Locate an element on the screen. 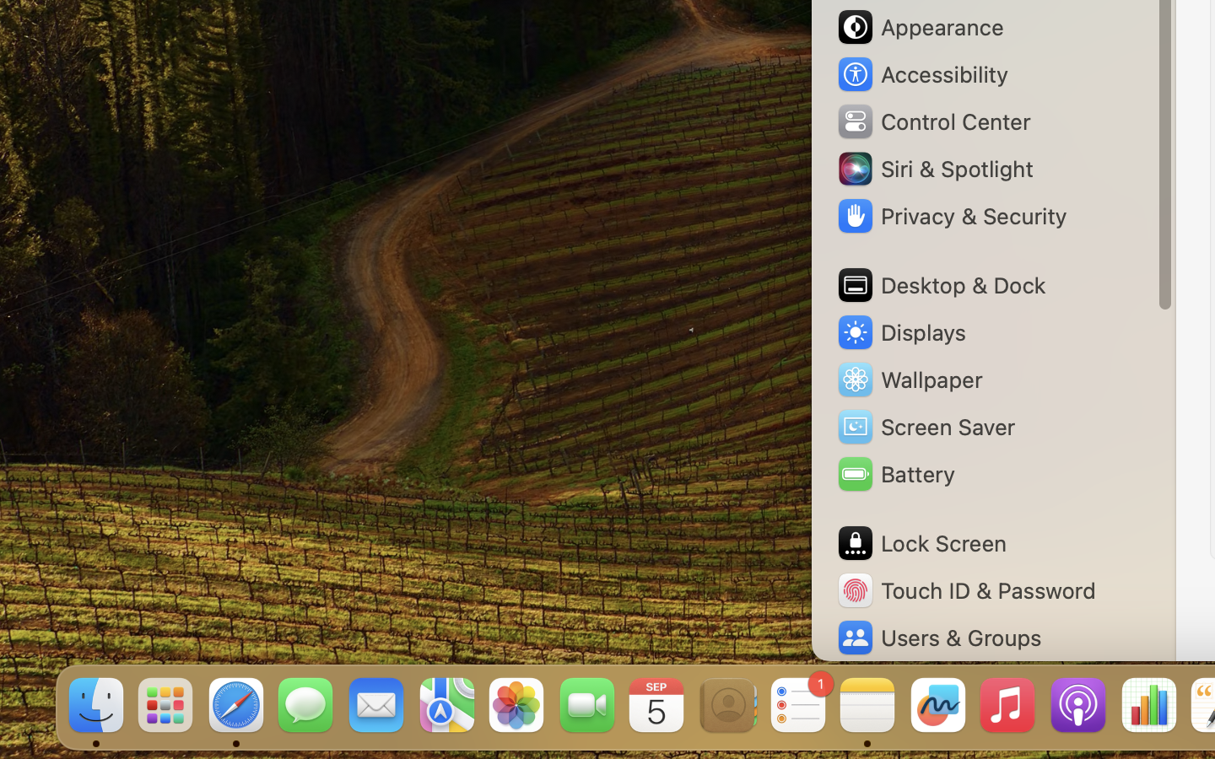 This screenshot has height=759, width=1215. Touch ID & Password is located at coordinates (966, 590).